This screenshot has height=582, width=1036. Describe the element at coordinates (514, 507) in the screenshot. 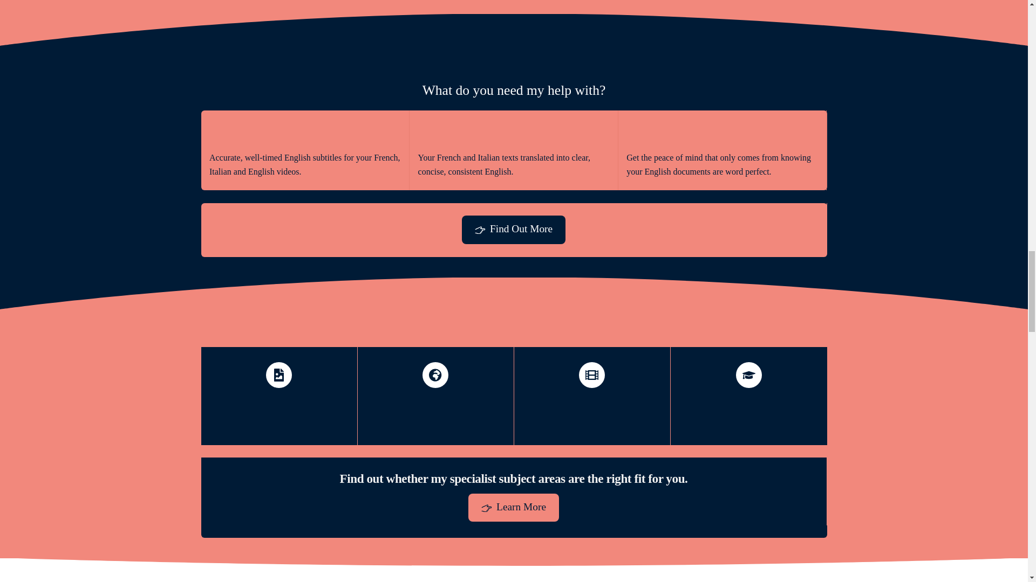

I see `Learn More` at that location.